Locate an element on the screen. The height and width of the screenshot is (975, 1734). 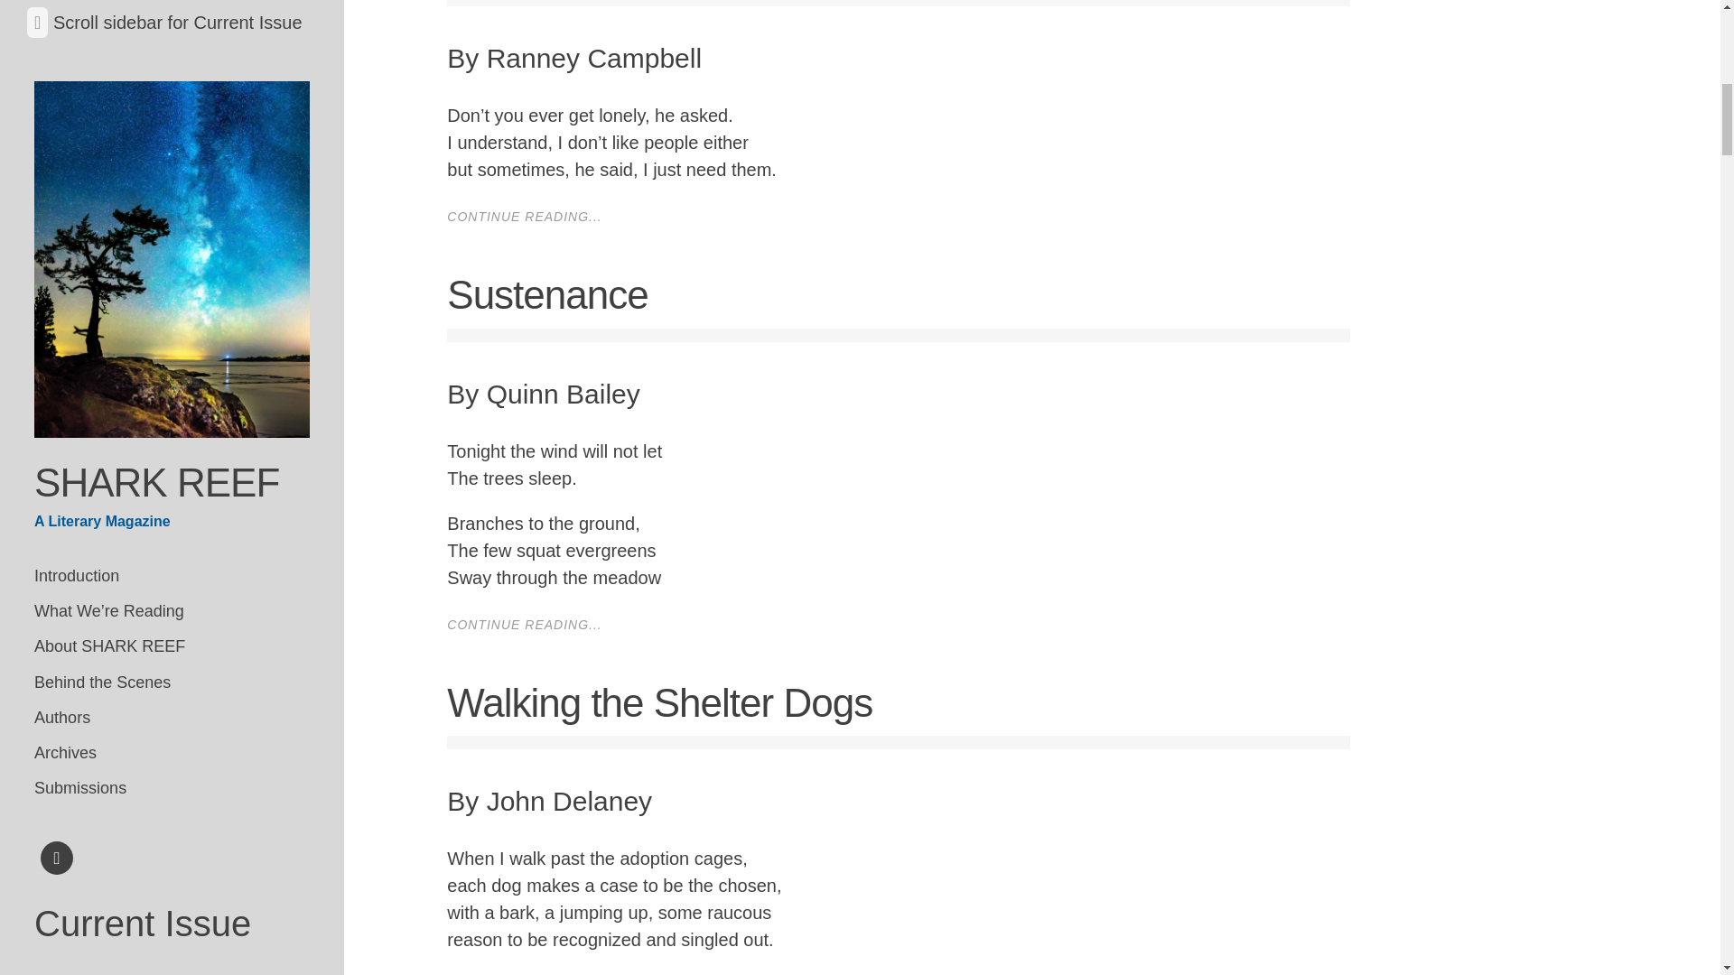
Where the Voices Took Her is located at coordinates (122, 728).